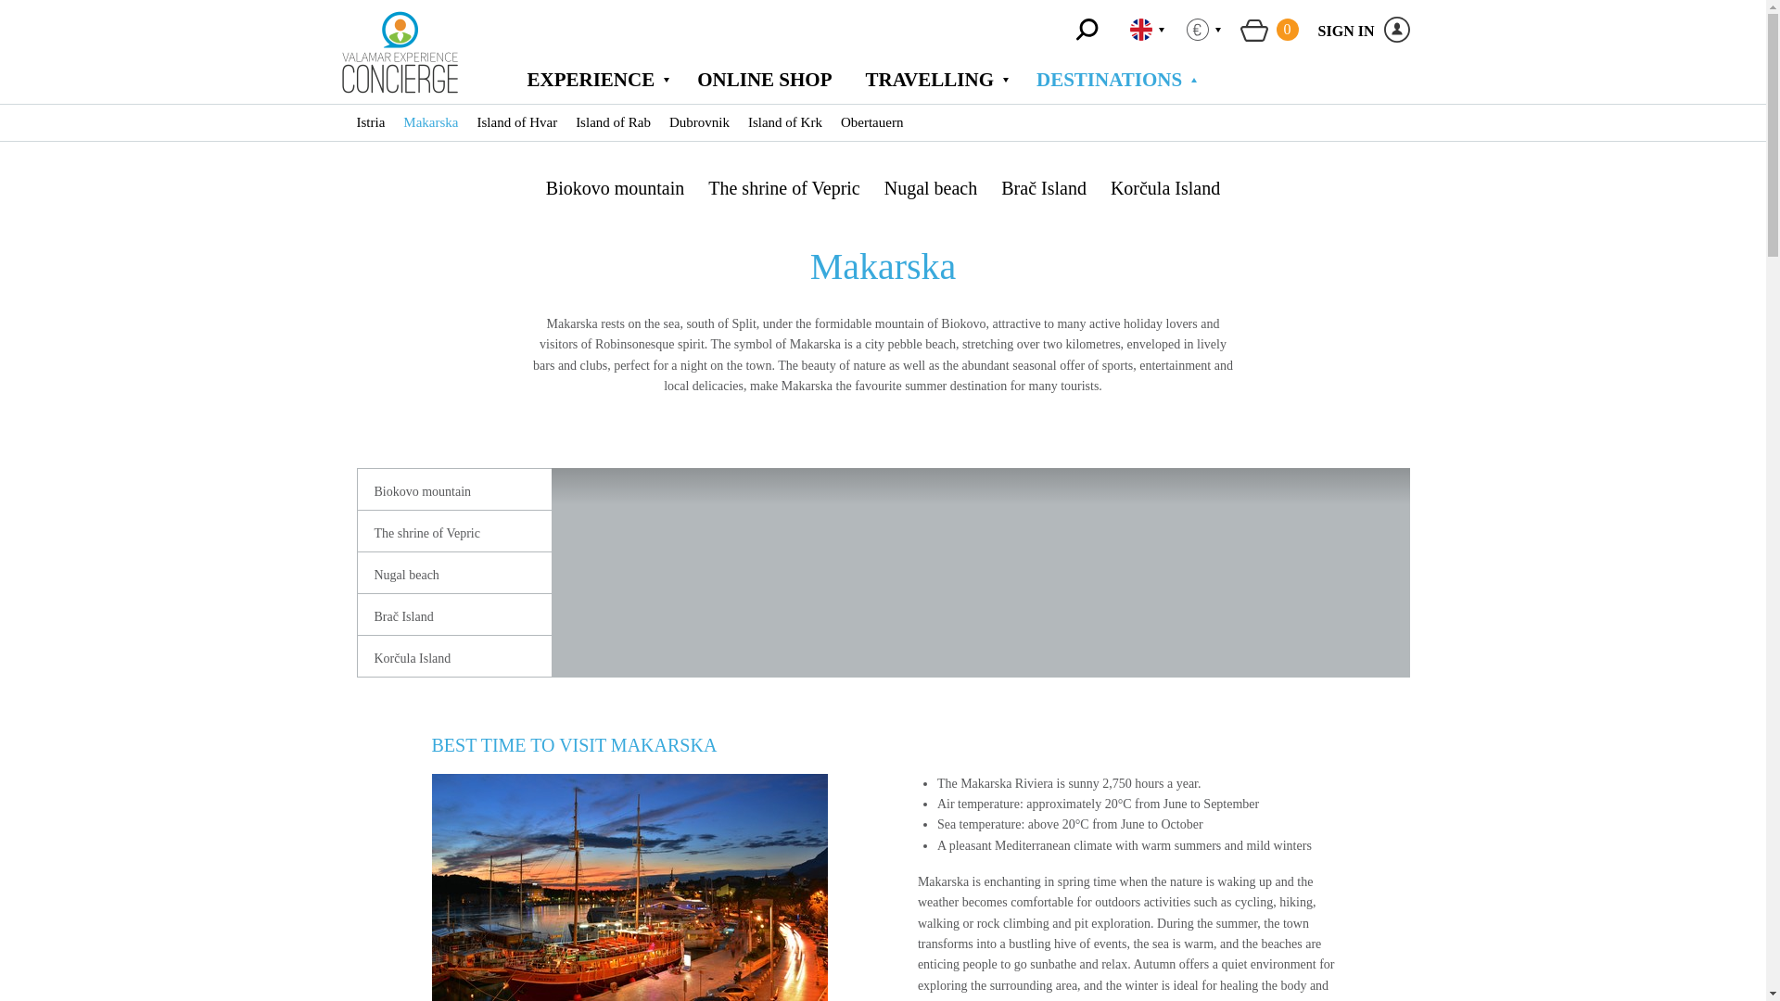 This screenshot has width=1780, height=1001. I want to click on EXPERIENCE, so click(599, 80).